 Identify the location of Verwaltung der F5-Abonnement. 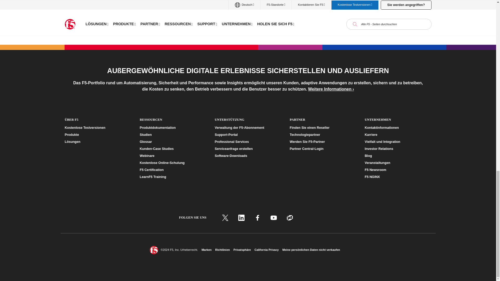
(248, 128).